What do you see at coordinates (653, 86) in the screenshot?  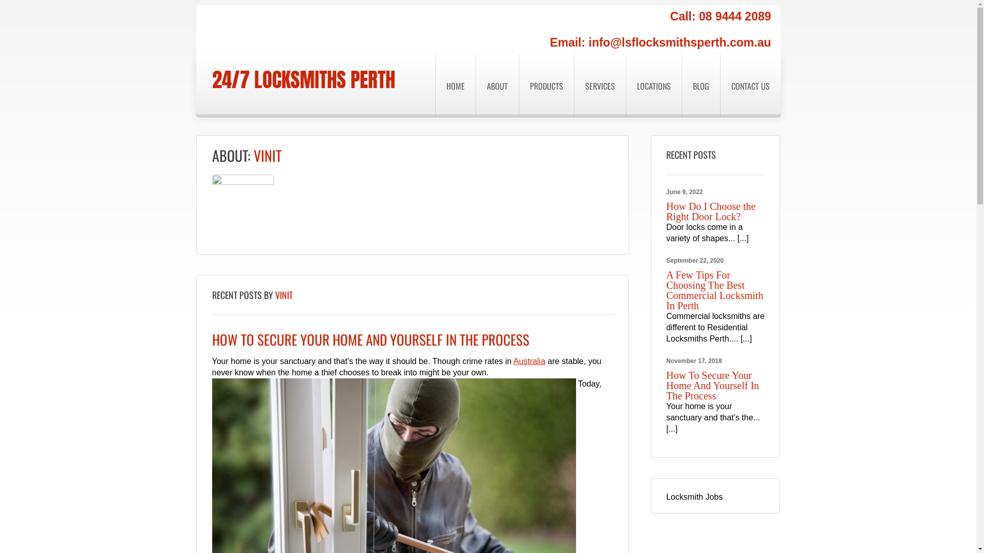 I see `LOCATIONS` at bounding box center [653, 86].